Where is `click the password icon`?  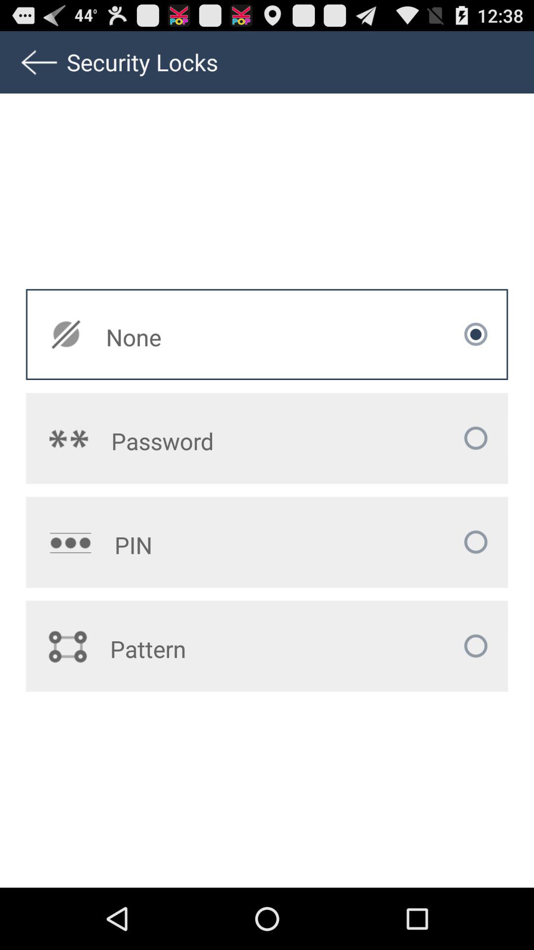 click the password icon is located at coordinates (208, 441).